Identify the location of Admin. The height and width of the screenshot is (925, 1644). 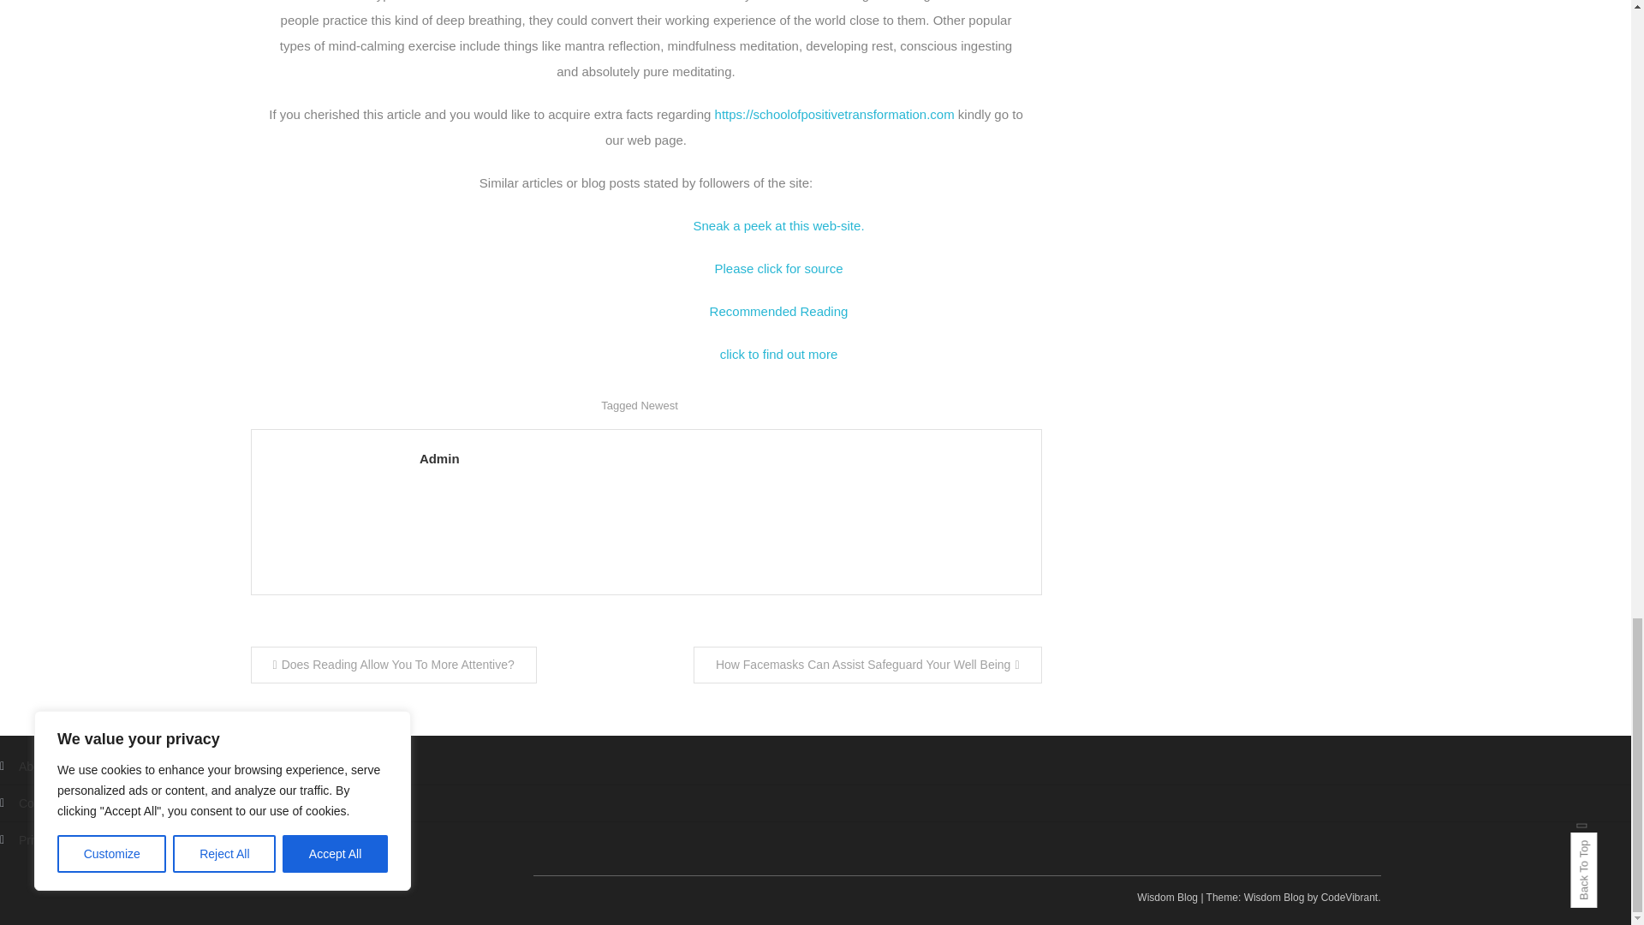
(721, 457).